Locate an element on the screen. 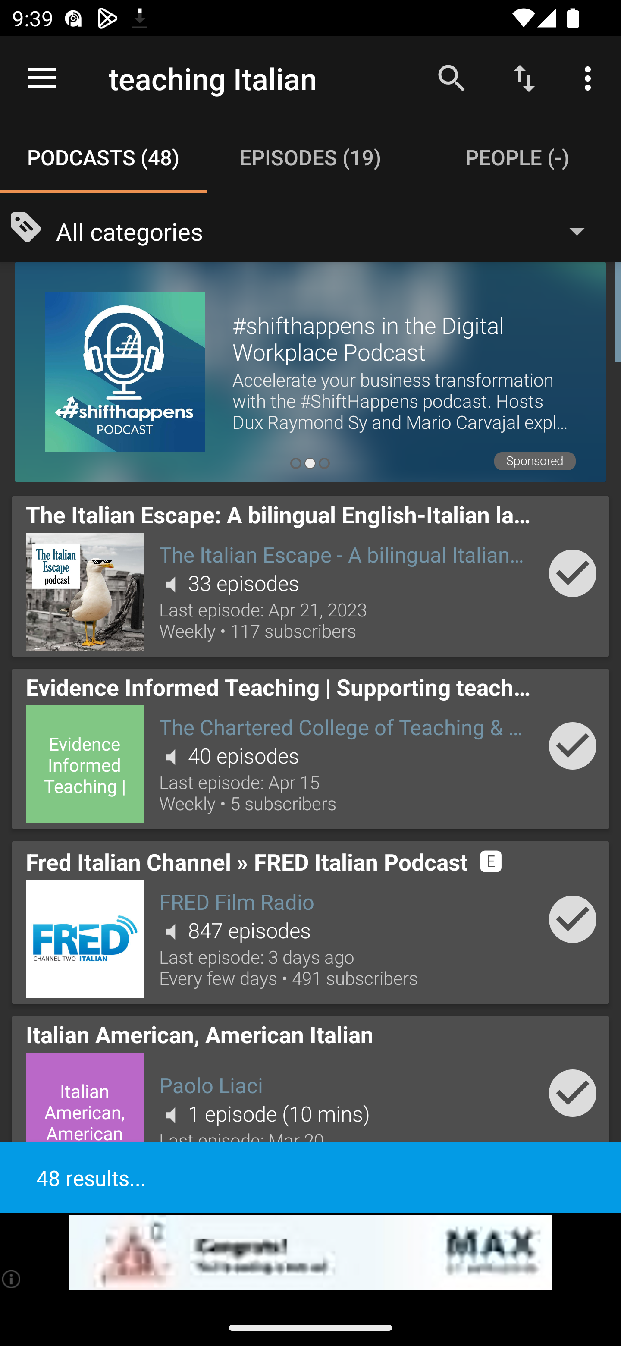 This screenshot has width=621, height=1346. People (-) PEOPLE (-) is located at coordinates (517, 157).